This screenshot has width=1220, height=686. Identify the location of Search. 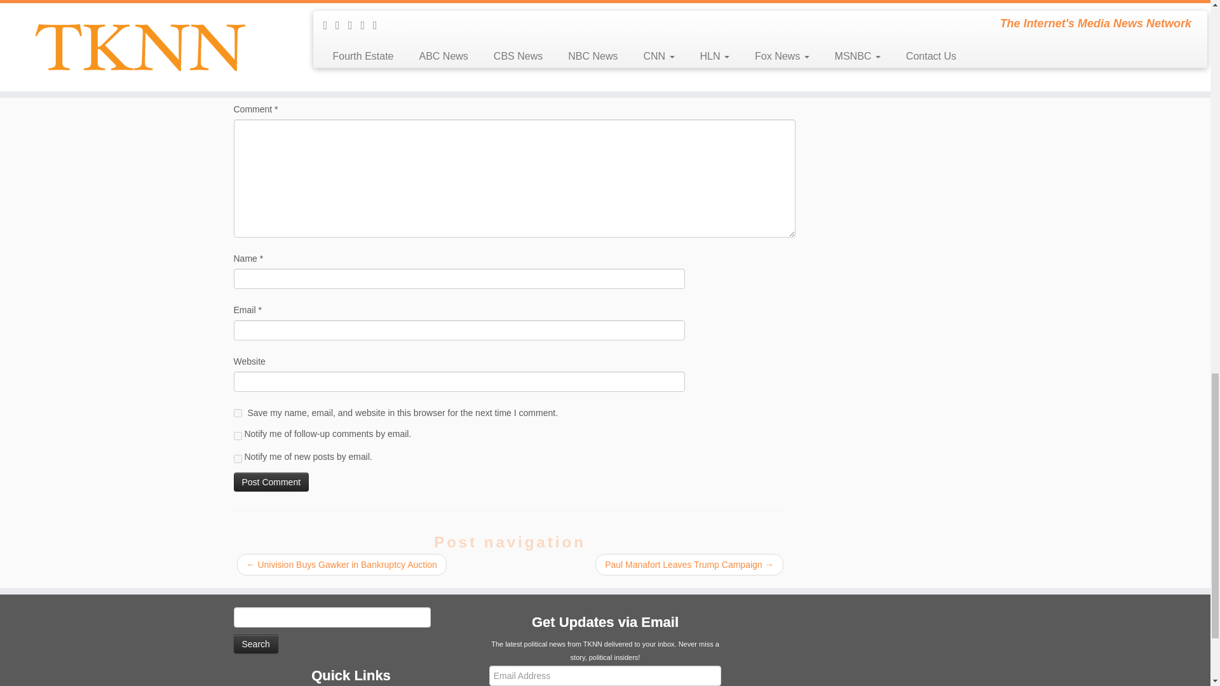
(255, 644).